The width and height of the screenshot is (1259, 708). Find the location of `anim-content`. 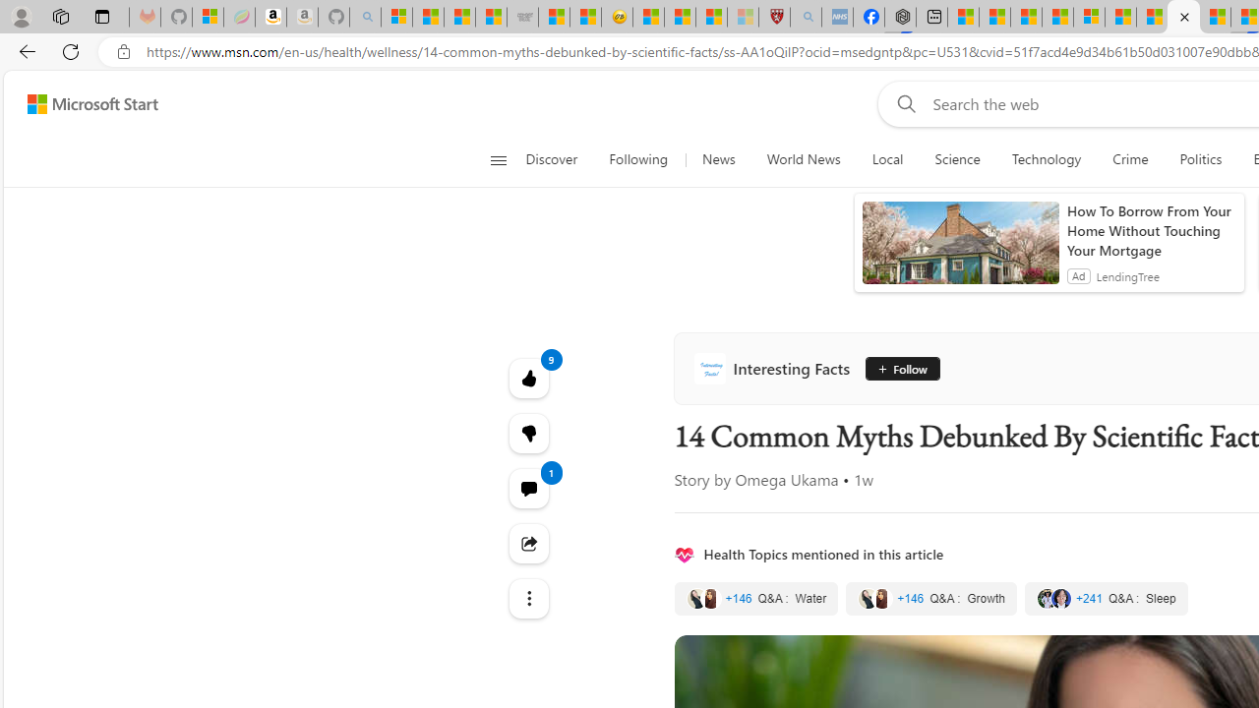

anim-content is located at coordinates (960, 251).